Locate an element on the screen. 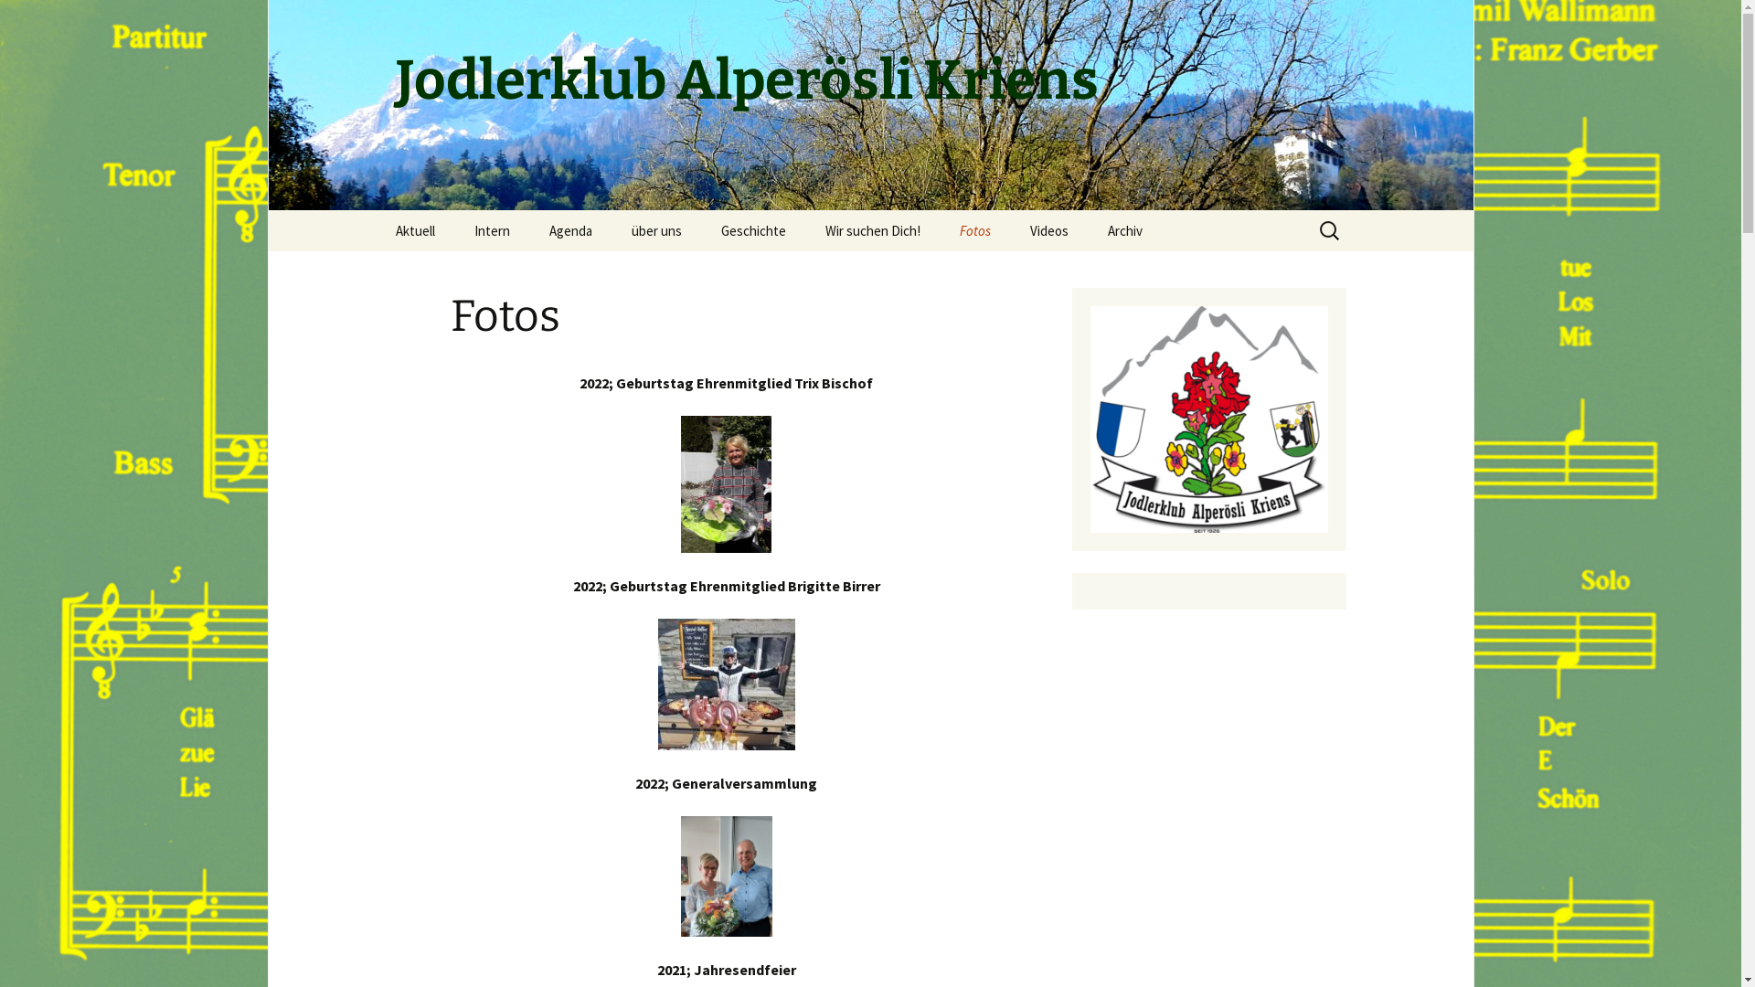  Geschichte is located at coordinates (753, 230).